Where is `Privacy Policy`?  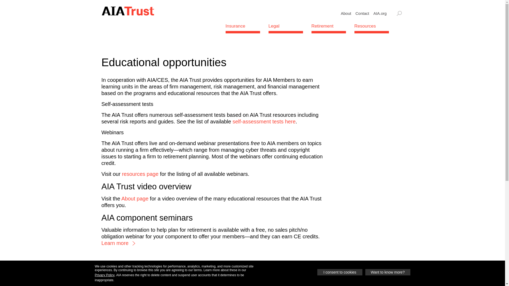 Privacy Policy is located at coordinates (105, 275).